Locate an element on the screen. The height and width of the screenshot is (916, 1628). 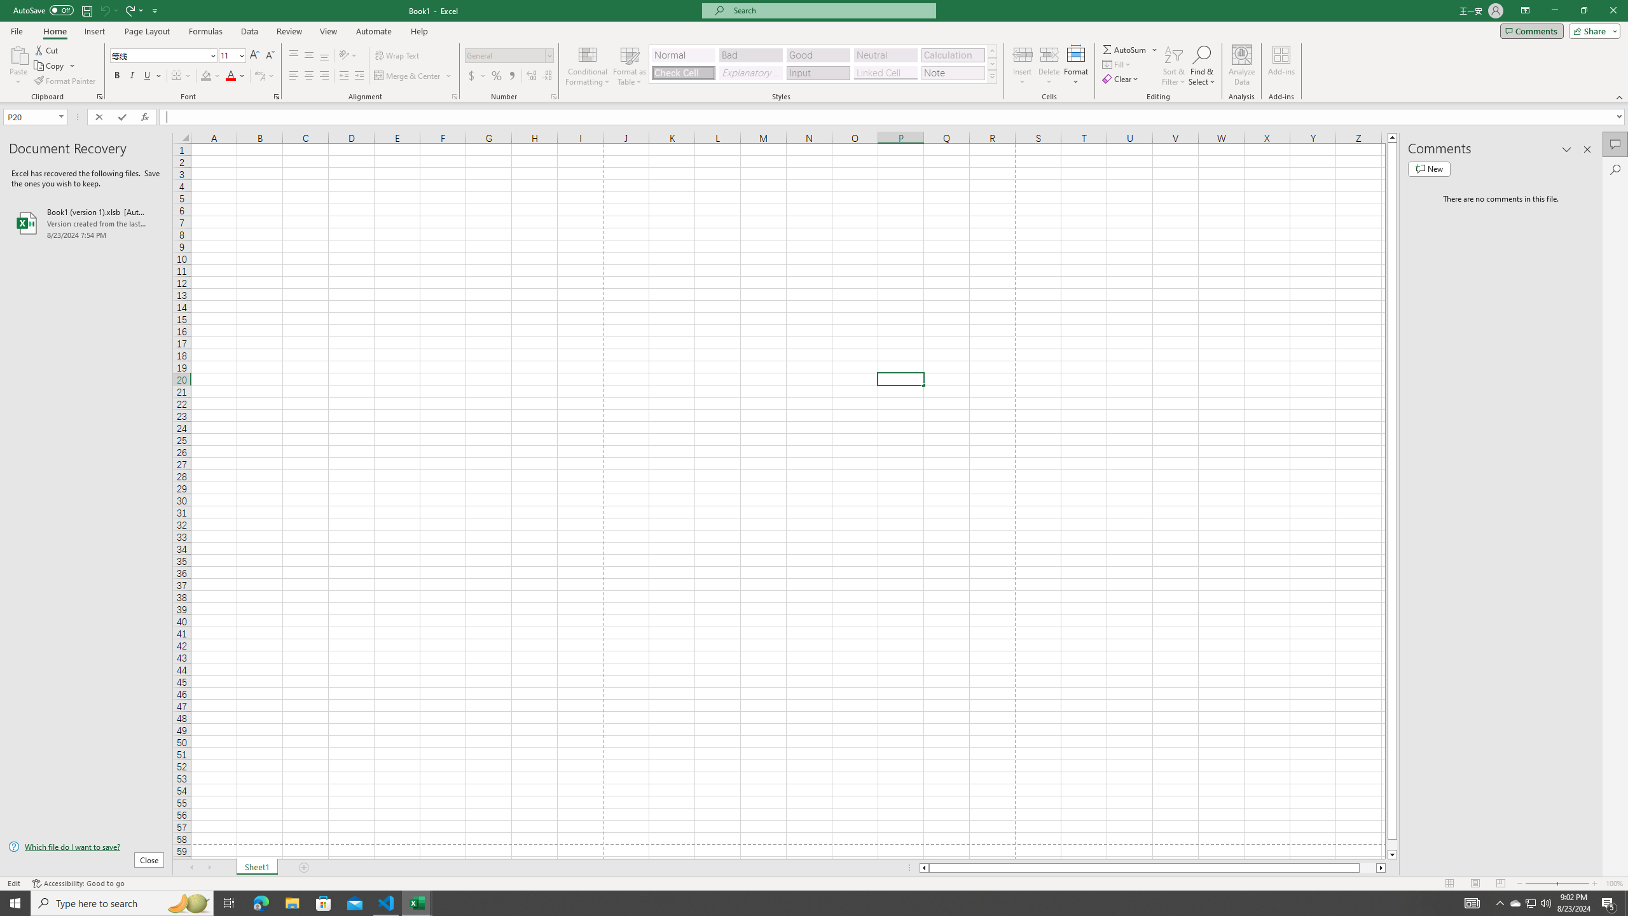
Align Right is located at coordinates (324, 76).